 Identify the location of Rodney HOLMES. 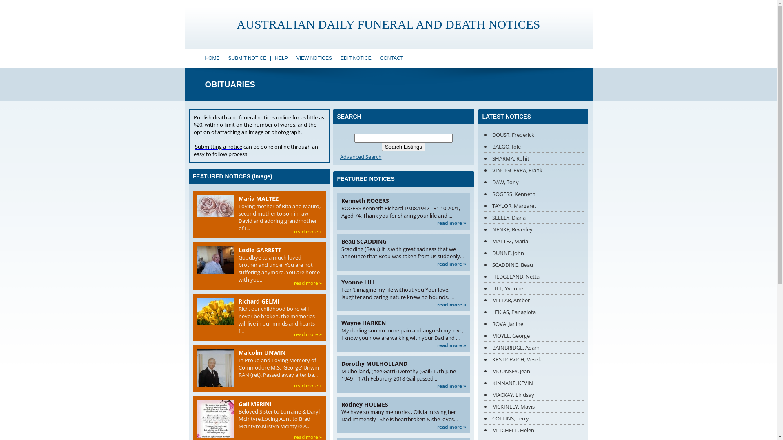
(365, 404).